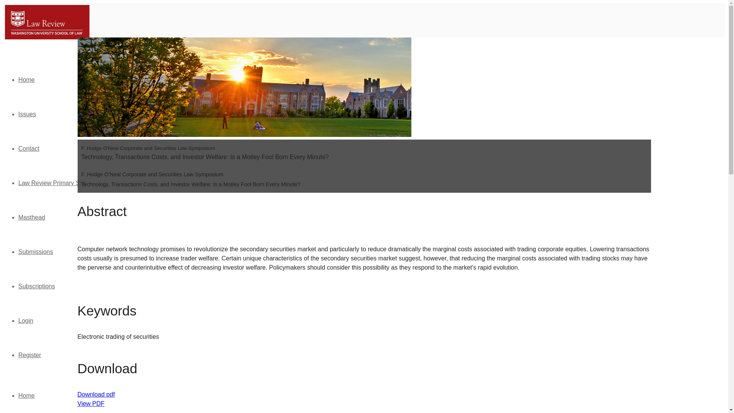 The height and width of the screenshot is (413, 734). What do you see at coordinates (52, 183) in the screenshot?
I see `Law Review Primary Site` at bounding box center [52, 183].